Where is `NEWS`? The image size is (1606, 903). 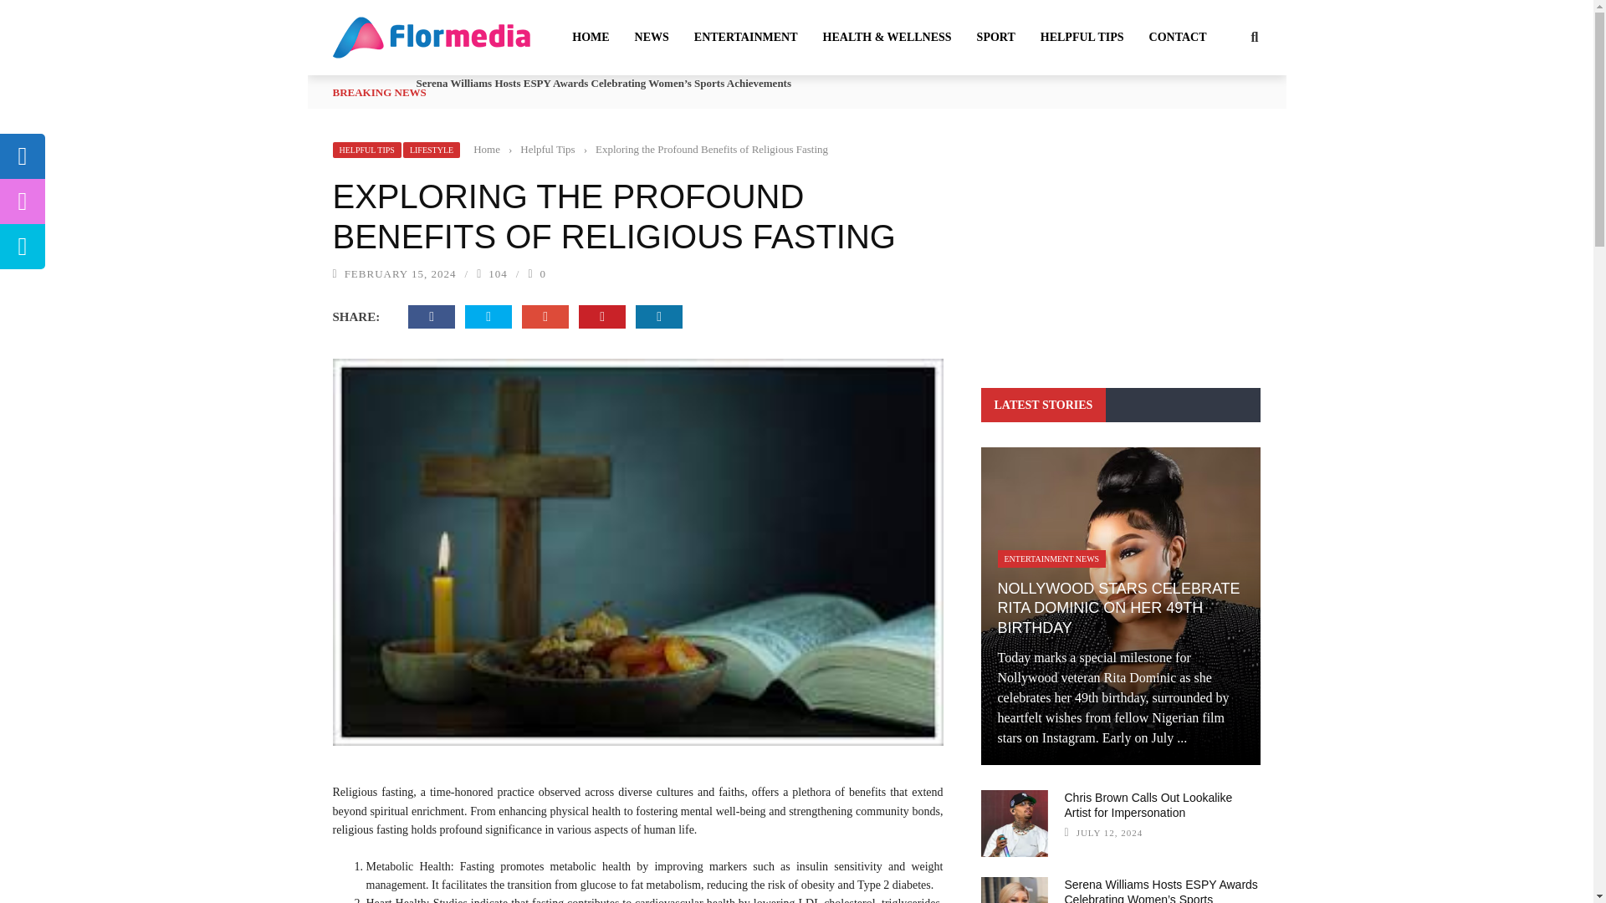
NEWS is located at coordinates (652, 37).